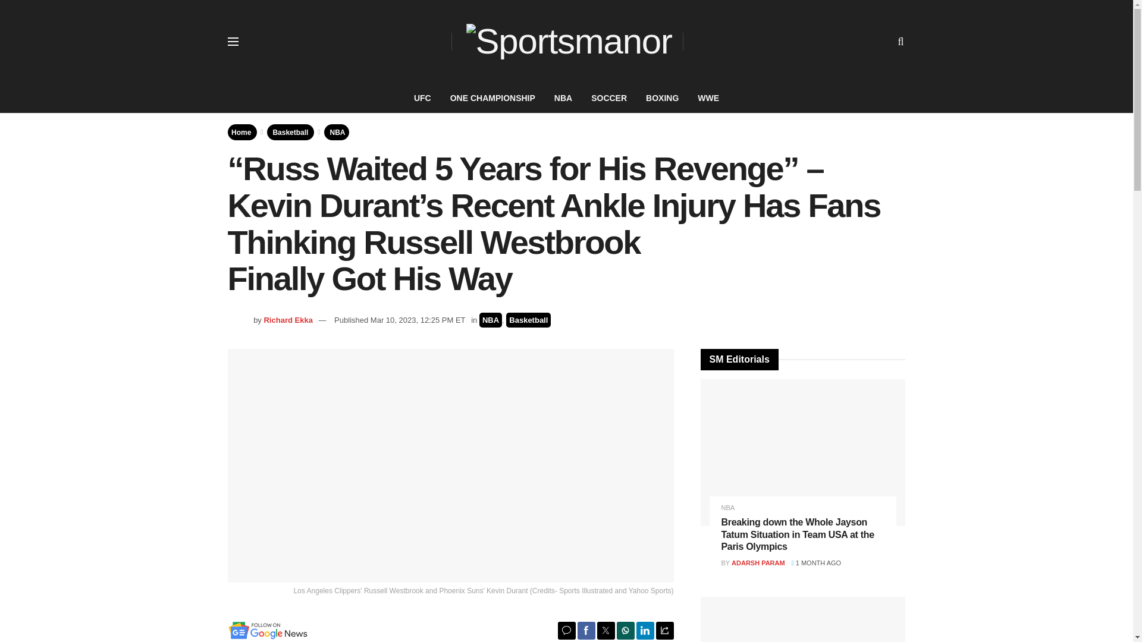 Image resolution: width=1142 pixels, height=642 pixels. Describe the element at coordinates (400, 320) in the screenshot. I see `Published Mar 10, 2023, 12:25 PM ET` at that location.